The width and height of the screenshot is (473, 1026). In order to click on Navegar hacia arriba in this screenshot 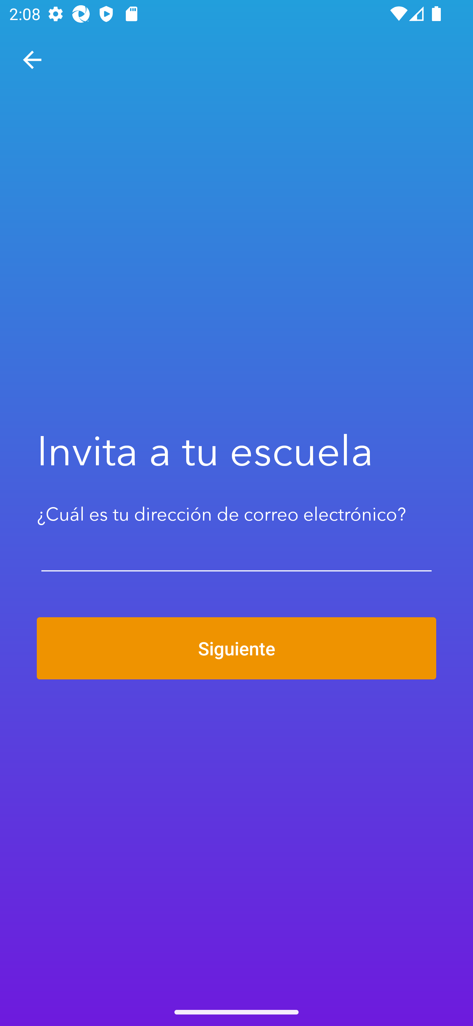, I will do `click(32, 60)`.